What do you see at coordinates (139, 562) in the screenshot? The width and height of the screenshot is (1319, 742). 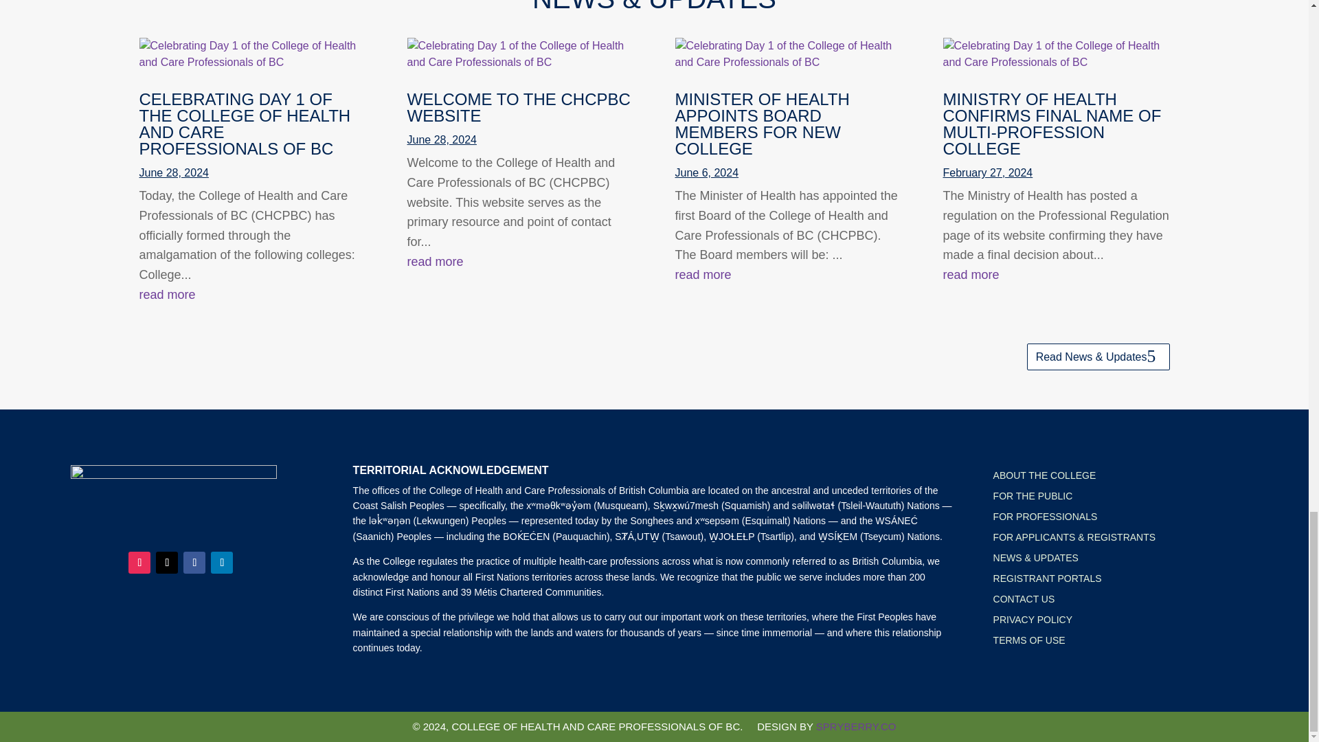 I see `Follow on Instagram` at bounding box center [139, 562].